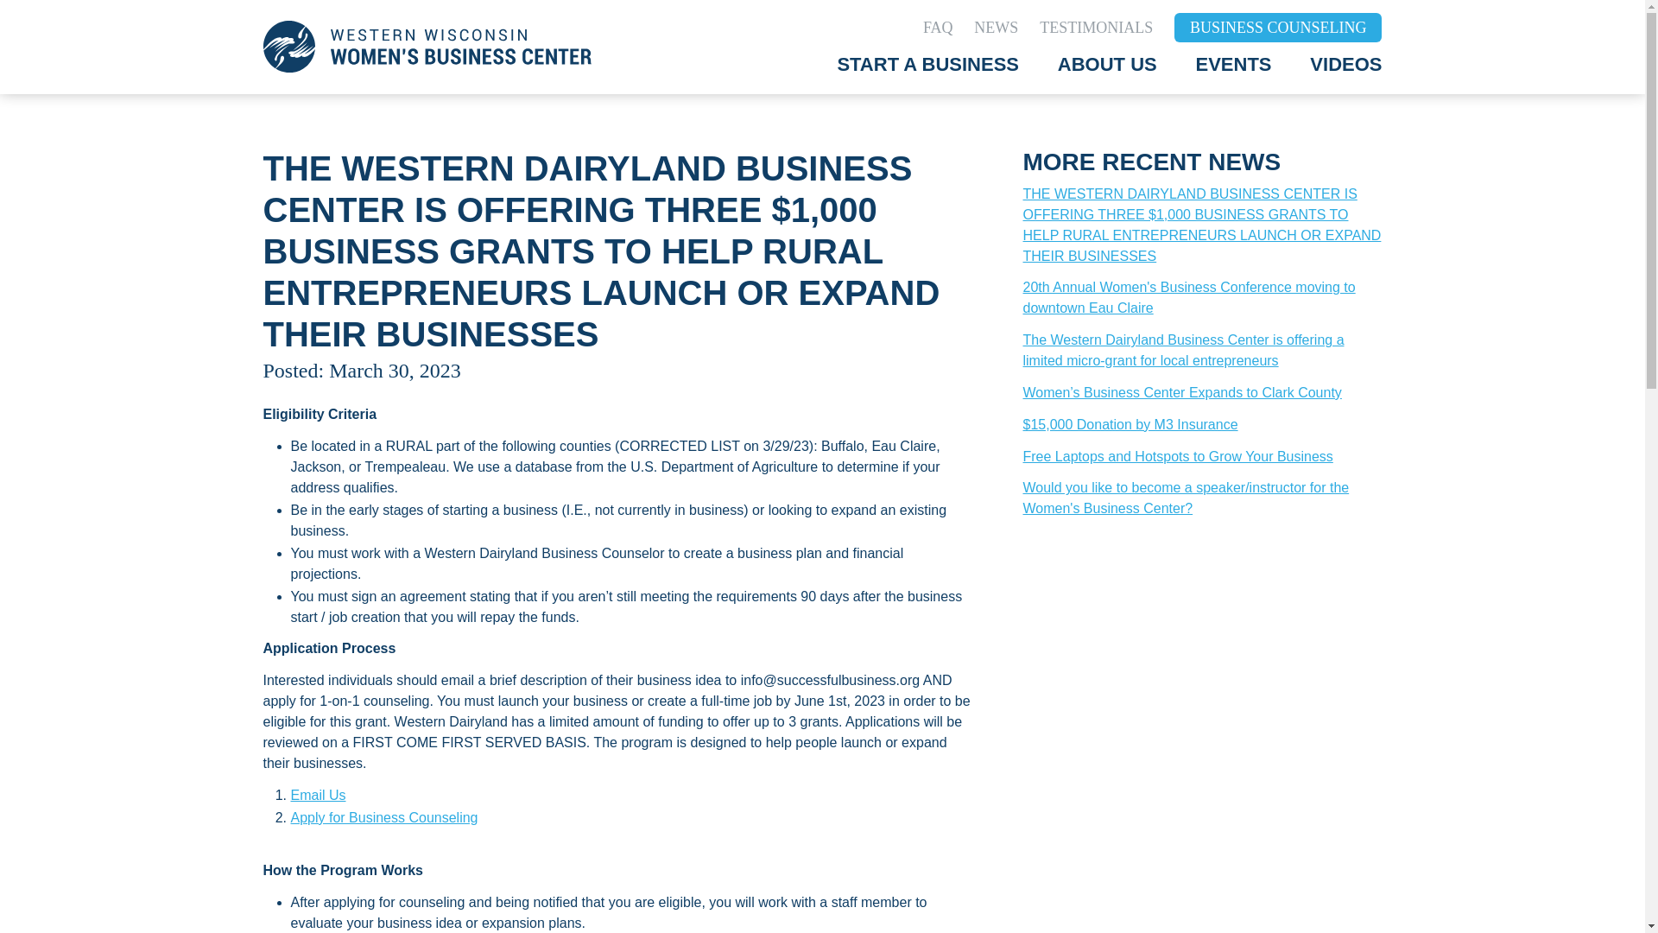  I want to click on NEWS, so click(996, 28).